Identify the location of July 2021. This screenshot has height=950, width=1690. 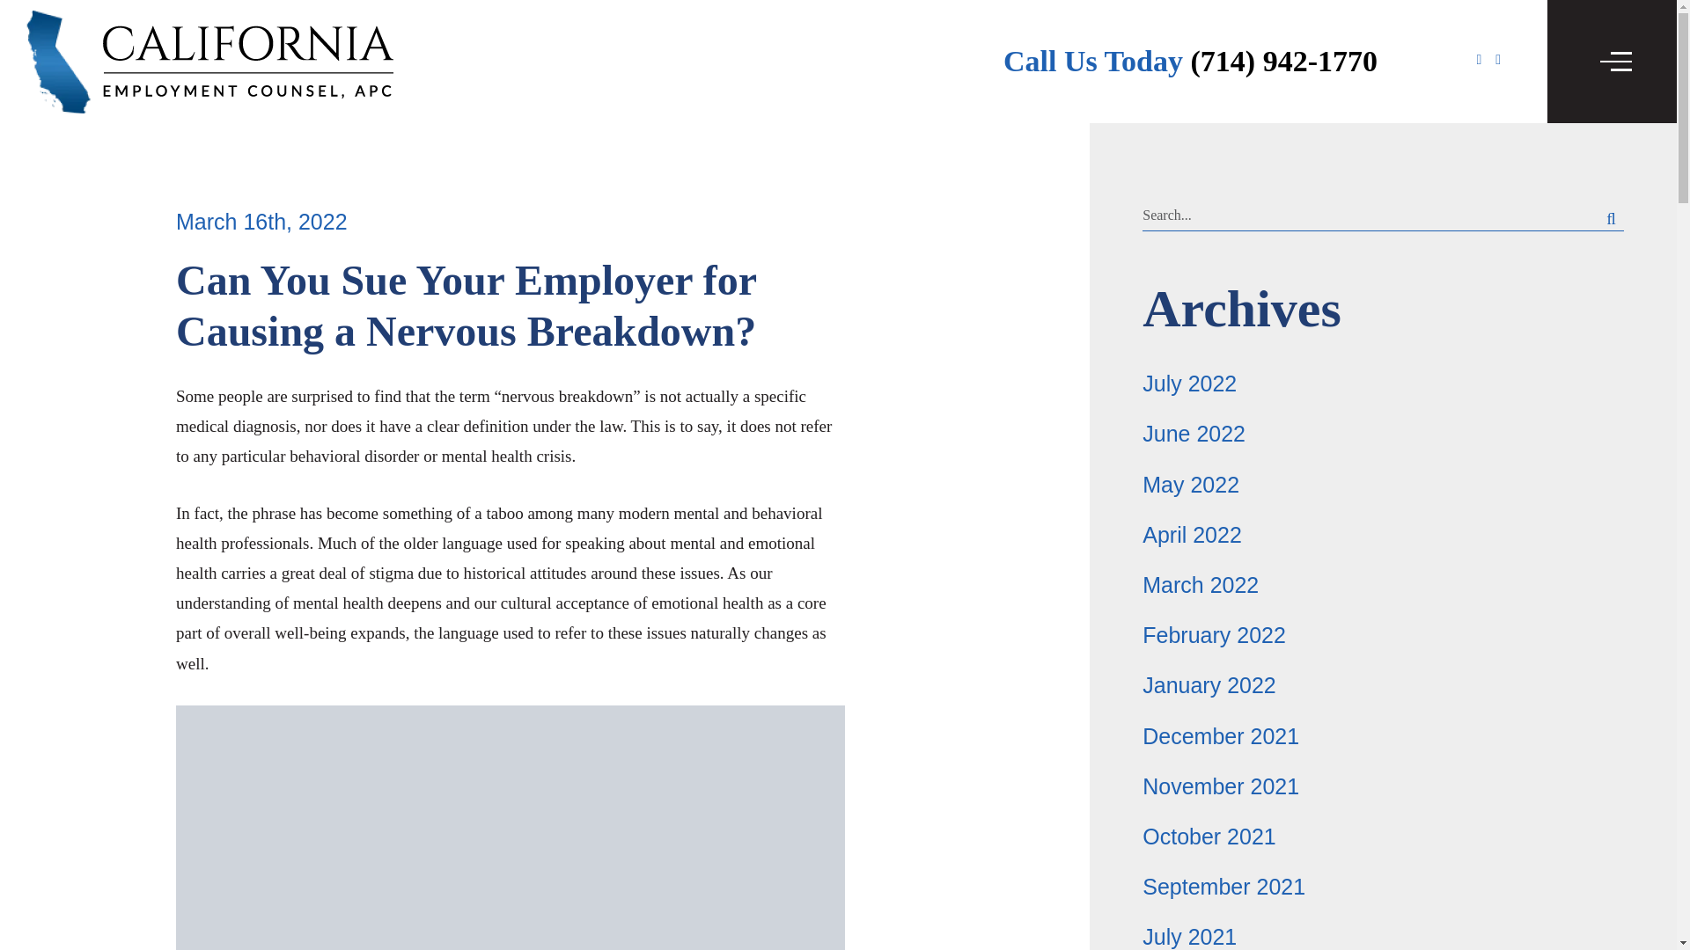
(1189, 936).